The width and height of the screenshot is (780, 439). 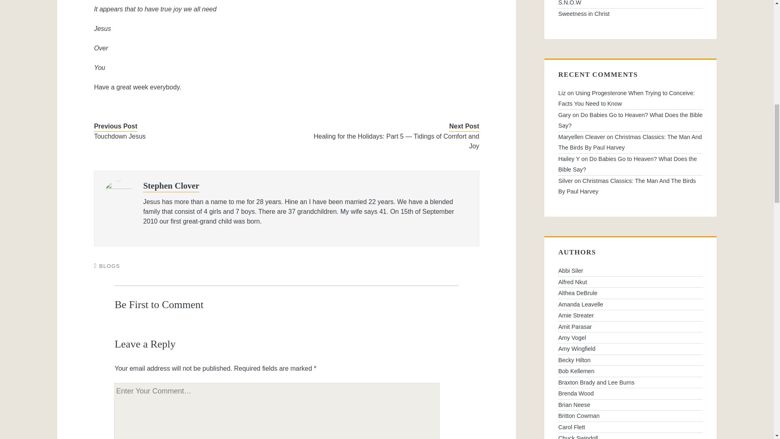 I want to click on Amy Vogel, so click(x=630, y=337).